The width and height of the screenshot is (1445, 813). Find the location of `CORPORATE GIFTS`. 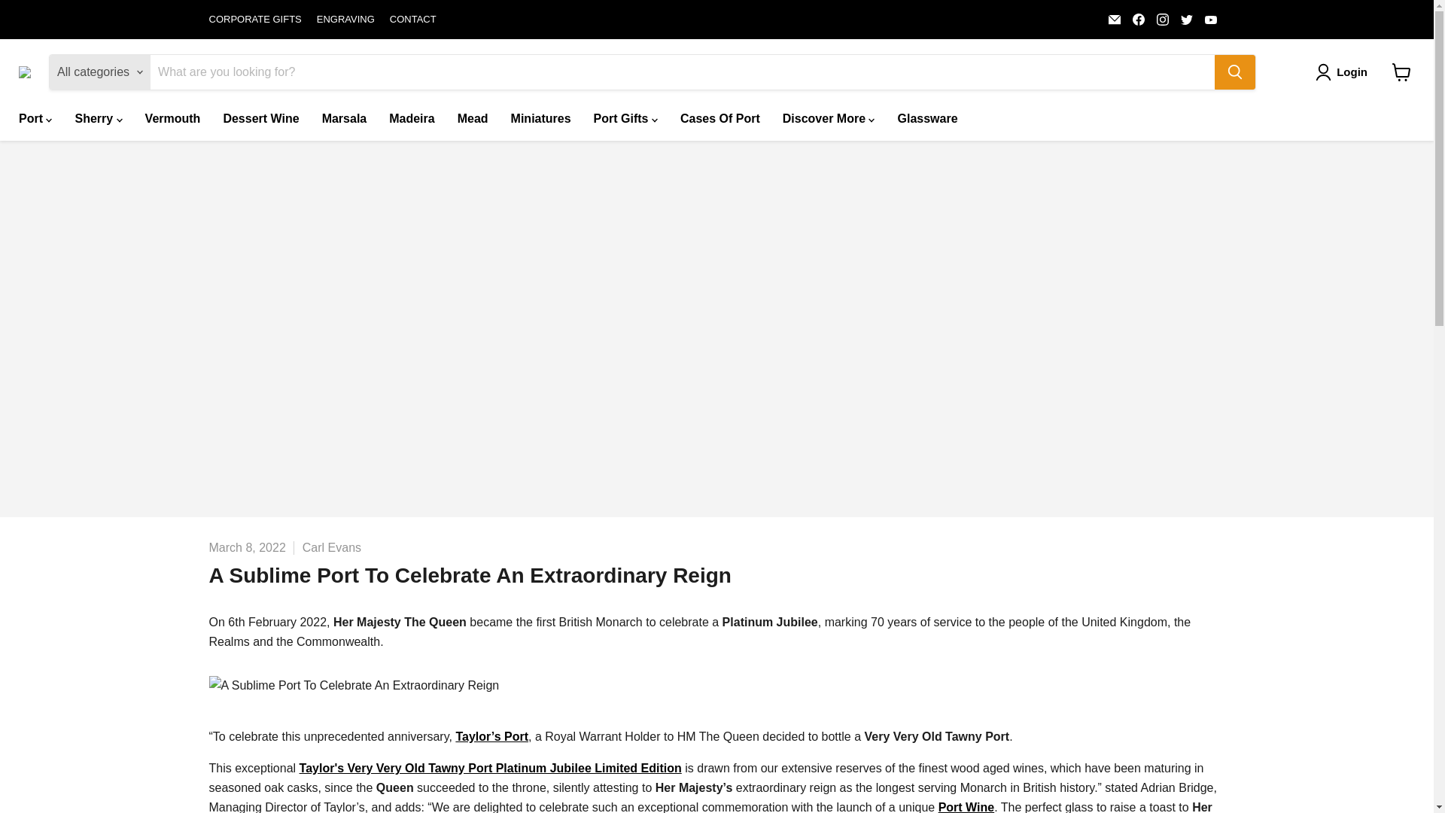

CORPORATE GIFTS is located at coordinates (256, 20).